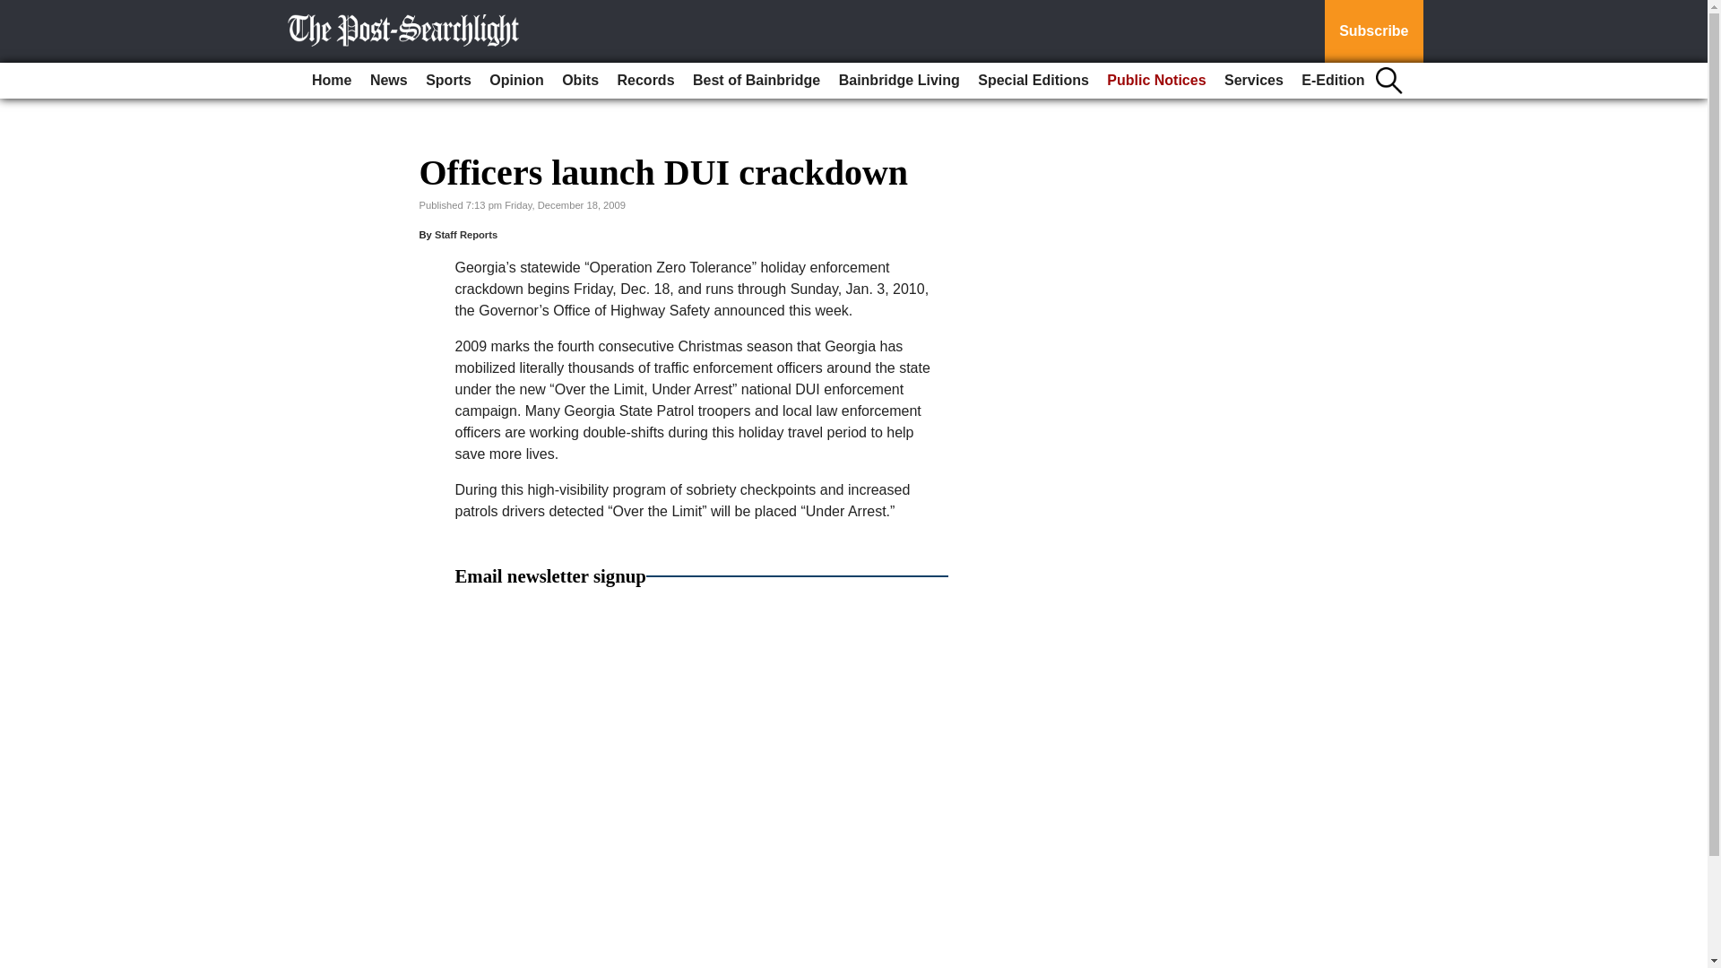 The width and height of the screenshot is (1721, 968). I want to click on Services, so click(1253, 81).